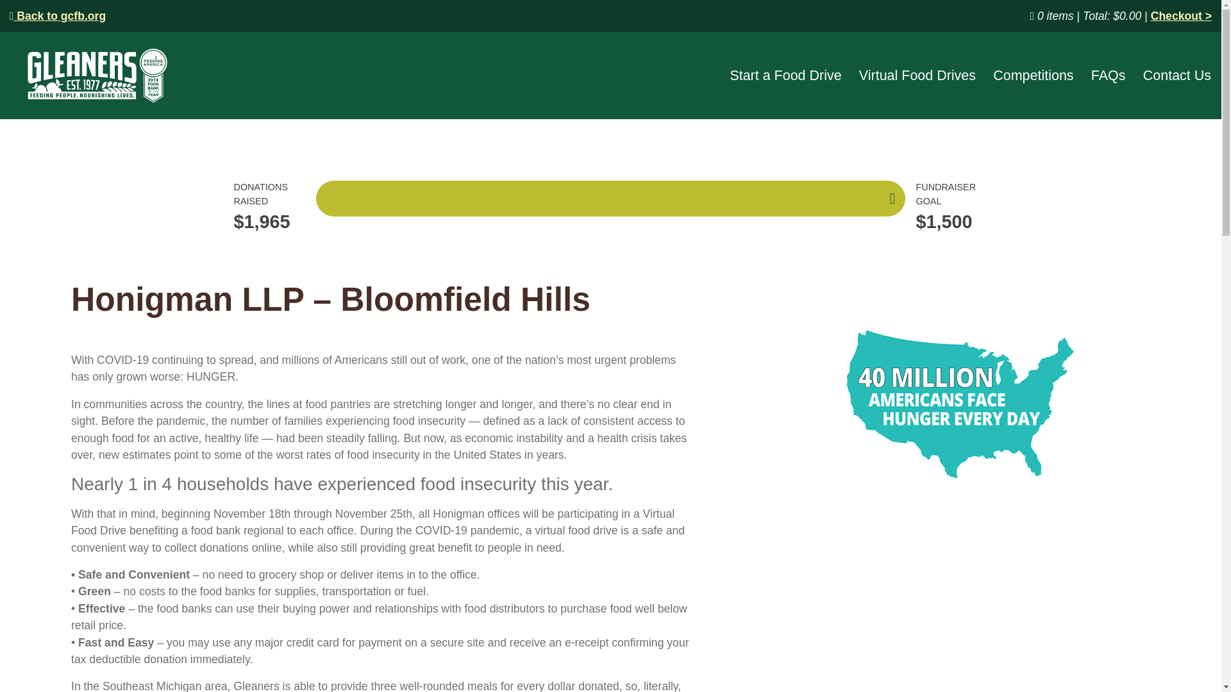 The width and height of the screenshot is (1231, 692). I want to click on Start a Food Drive, so click(785, 75).